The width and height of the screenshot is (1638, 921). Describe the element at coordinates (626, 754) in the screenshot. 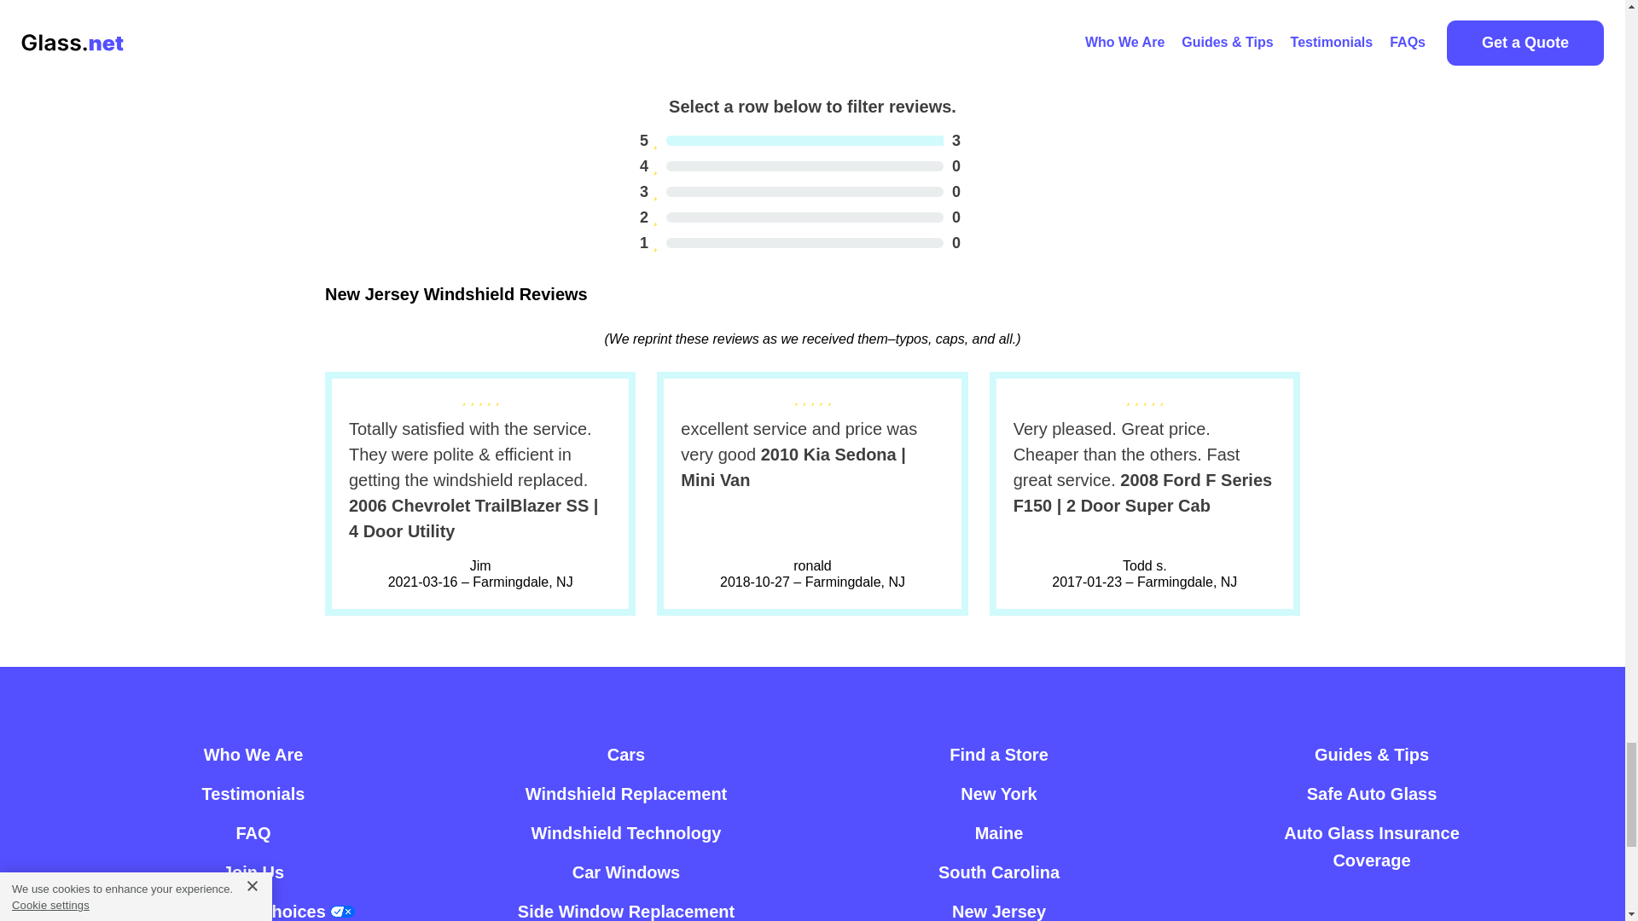

I see `FAQ` at that location.